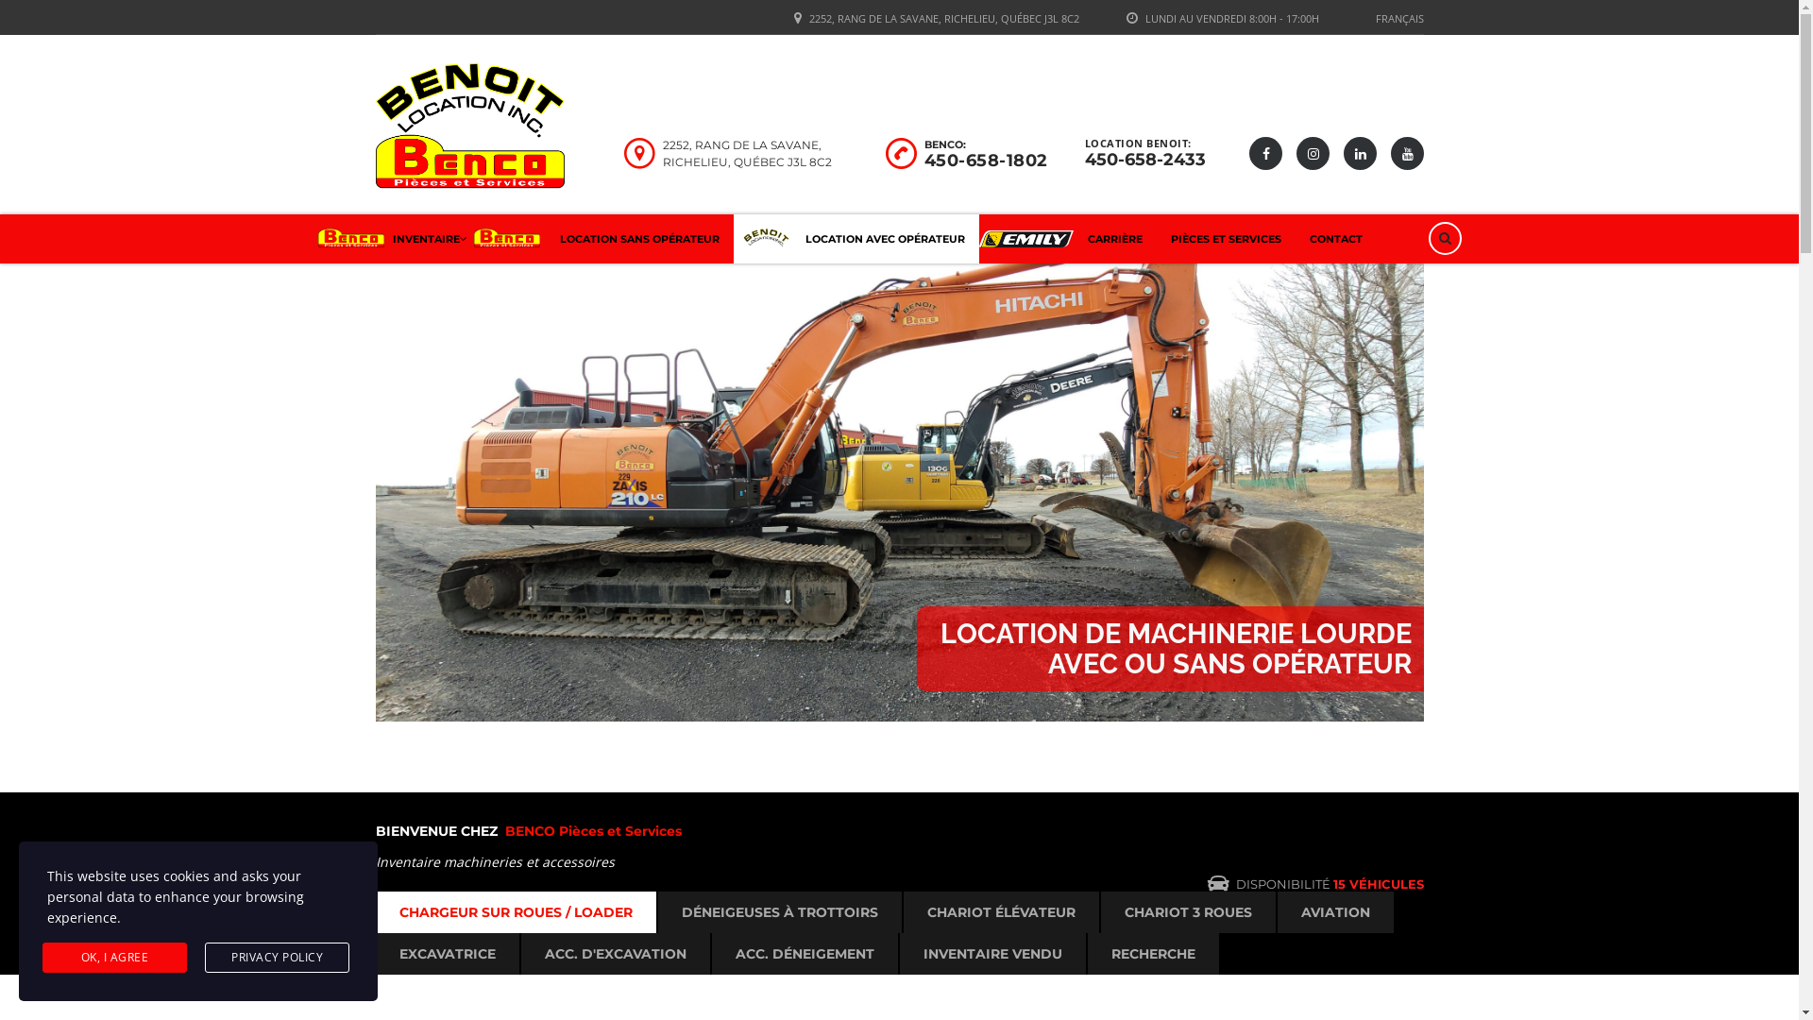  What do you see at coordinates (616, 954) in the screenshot?
I see `ACC. D'EXCAVATION` at bounding box center [616, 954].